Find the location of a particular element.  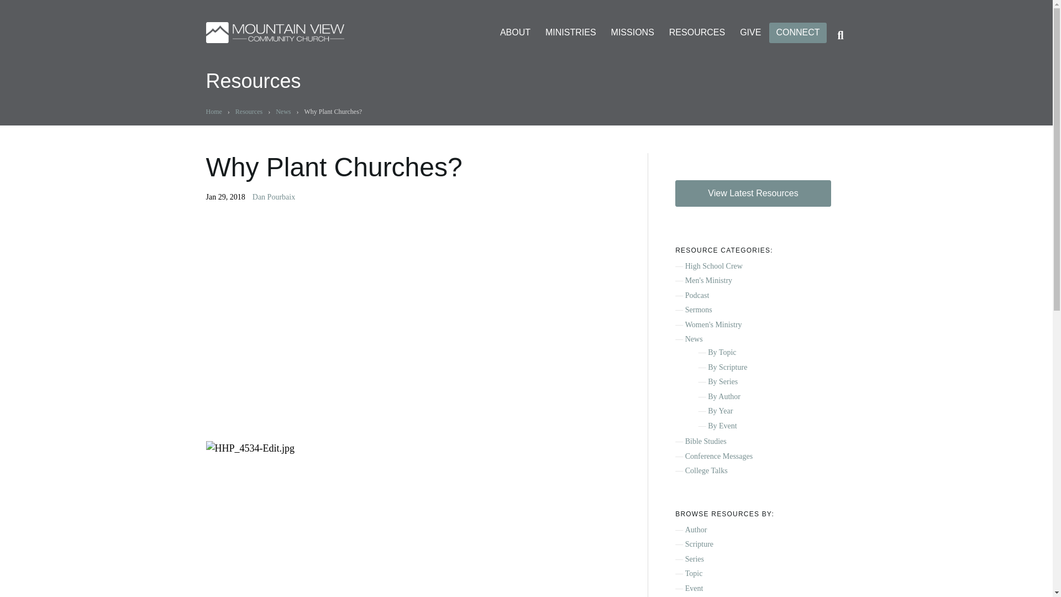

CONNECT is located at coordinates (798, 33).